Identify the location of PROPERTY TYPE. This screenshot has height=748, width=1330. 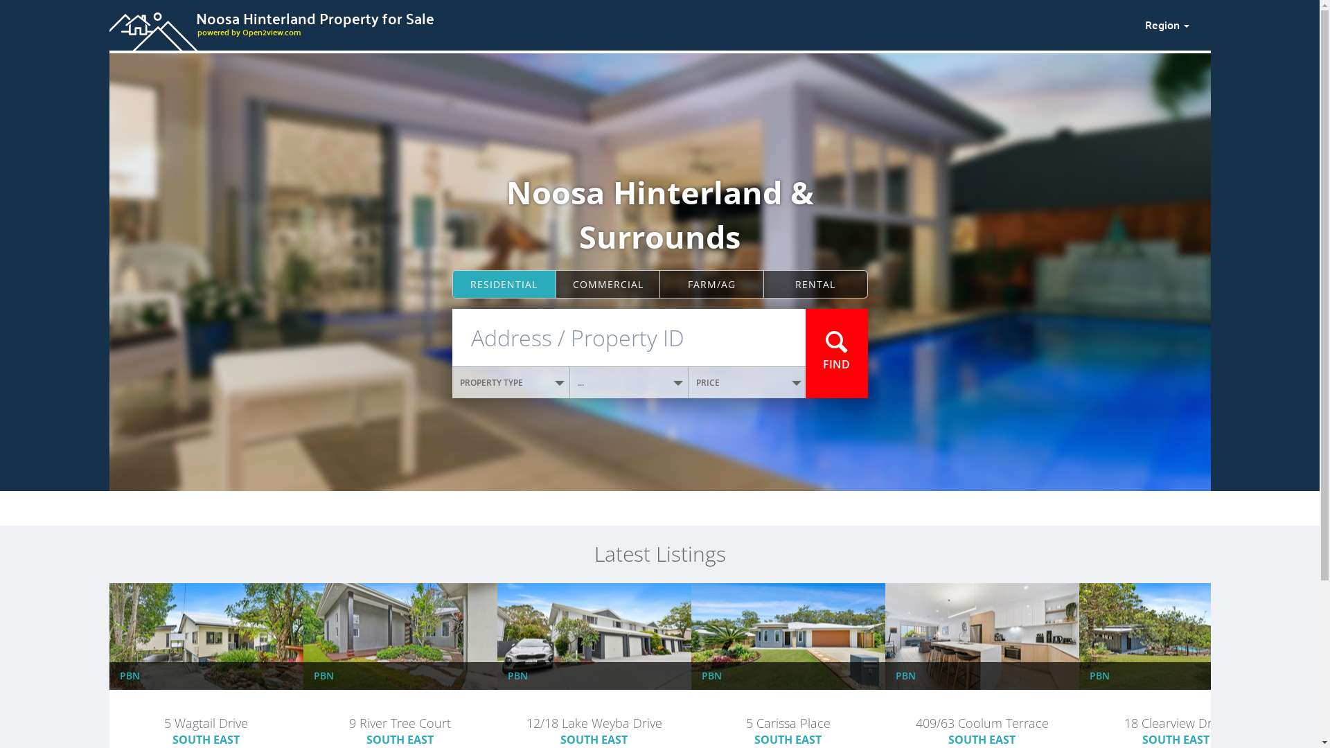
(511, 382).